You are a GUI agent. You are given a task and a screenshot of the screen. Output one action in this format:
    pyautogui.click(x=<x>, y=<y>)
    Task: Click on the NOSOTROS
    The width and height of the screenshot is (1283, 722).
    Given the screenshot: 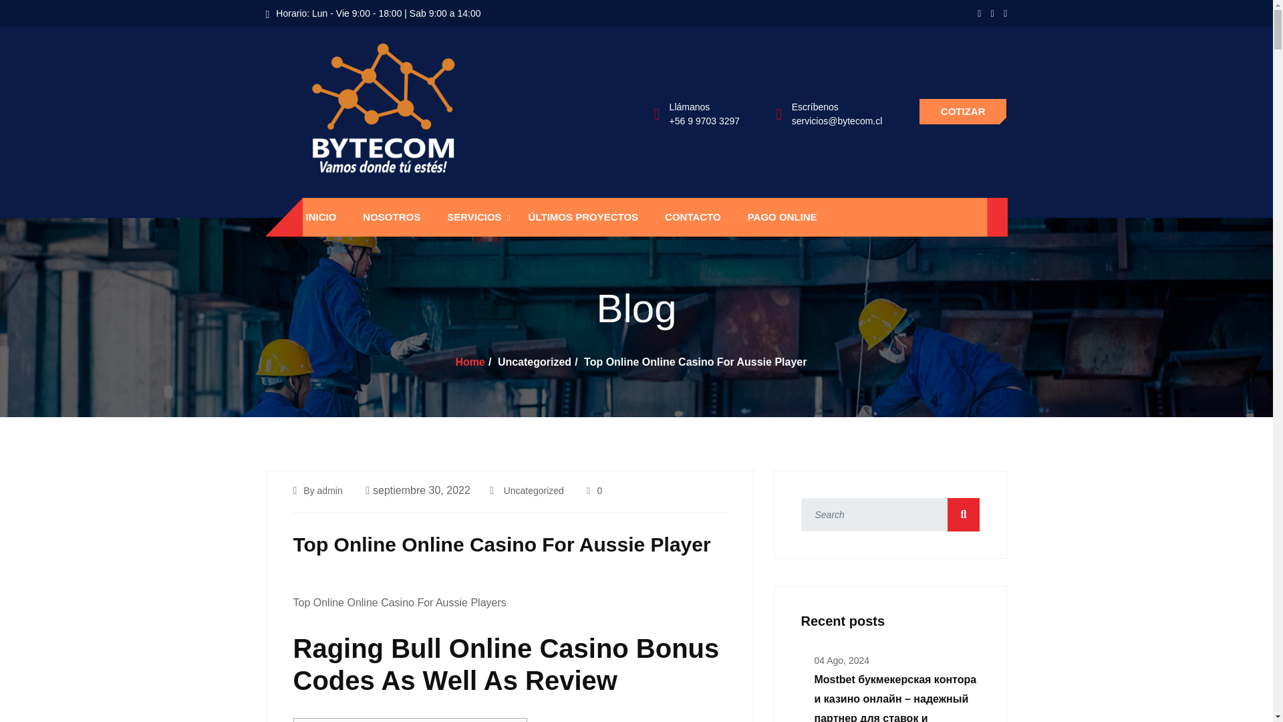 What is the action you would take?
    pyautogui.click(x=391, y=217)
    